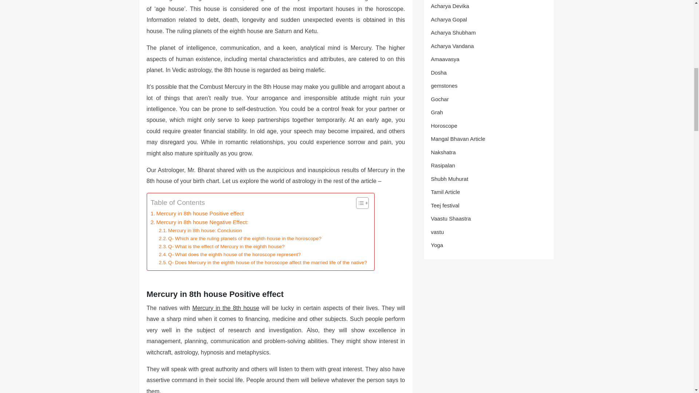 The width and height of the screenshot is (699, 393). What do you see at coordinates (200, 222) in the screenshot?
I see `Mercury in 8th house Negative Effect:` at bounding box center [200, 222].